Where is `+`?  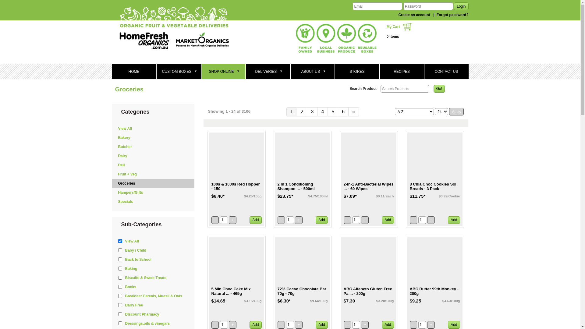 + is located at coordinates (431, 325).